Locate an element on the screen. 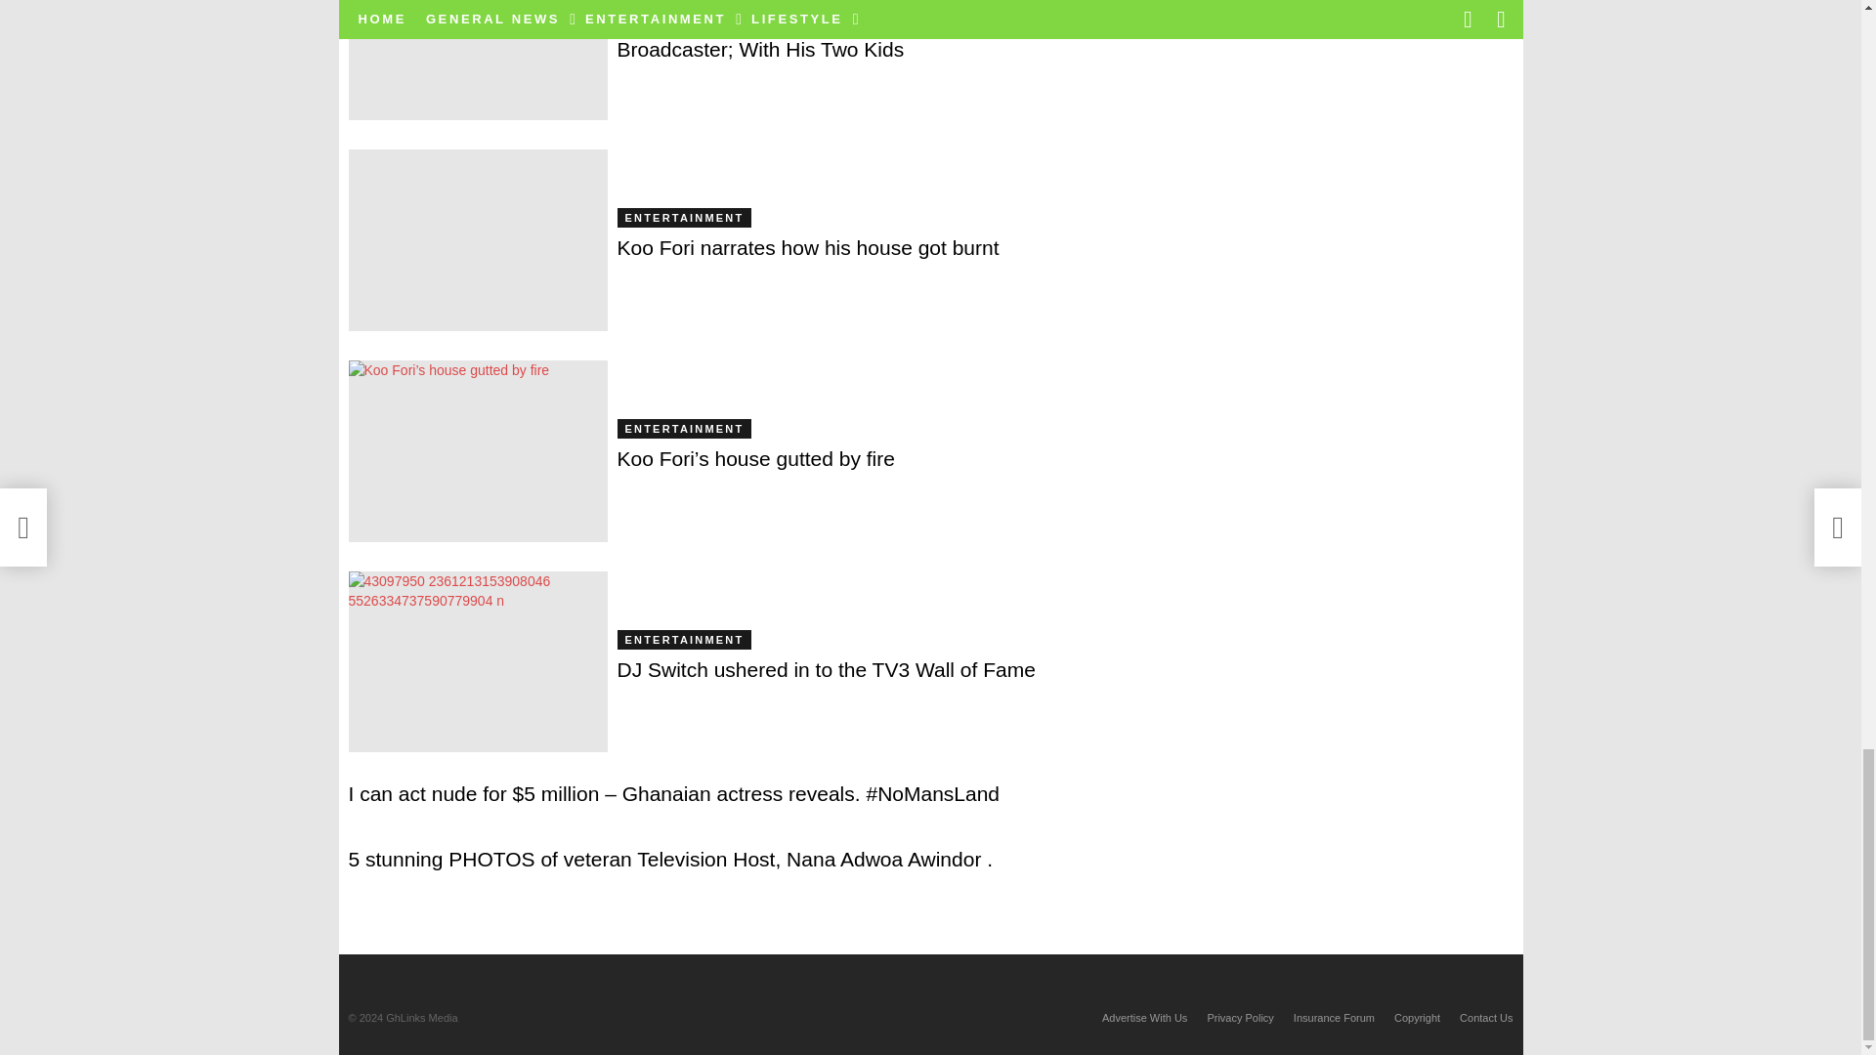  ENTERTAINMENT is located at coordinates (684, 2).